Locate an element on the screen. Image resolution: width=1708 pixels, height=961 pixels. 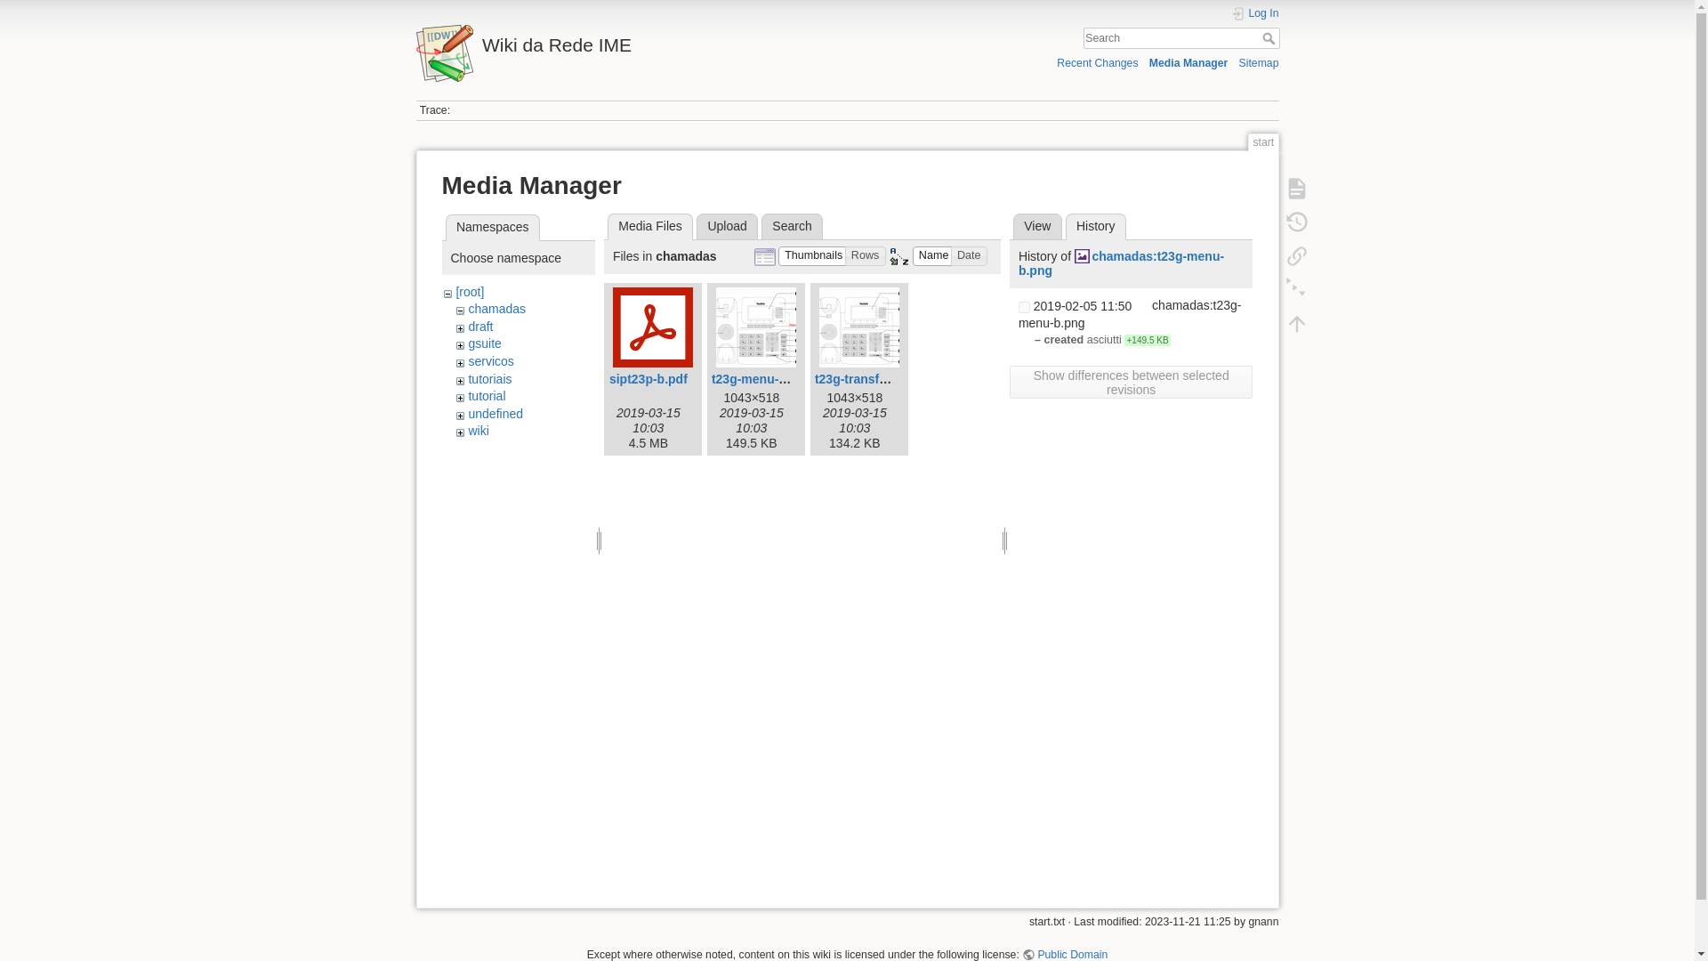
Search is located at coordinates (792, 227).